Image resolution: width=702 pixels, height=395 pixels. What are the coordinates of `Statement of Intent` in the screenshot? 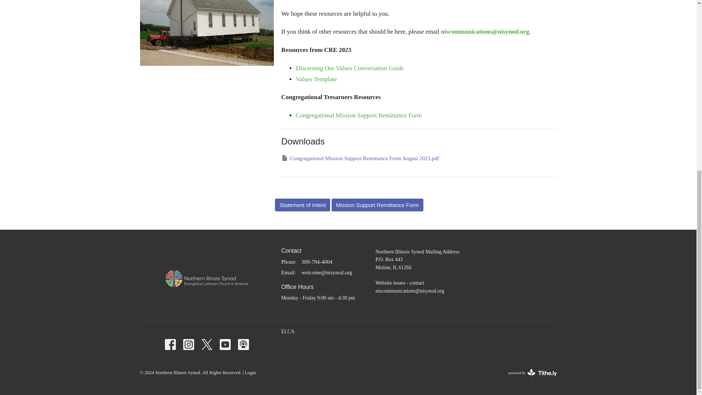 It's located at (302, 205).